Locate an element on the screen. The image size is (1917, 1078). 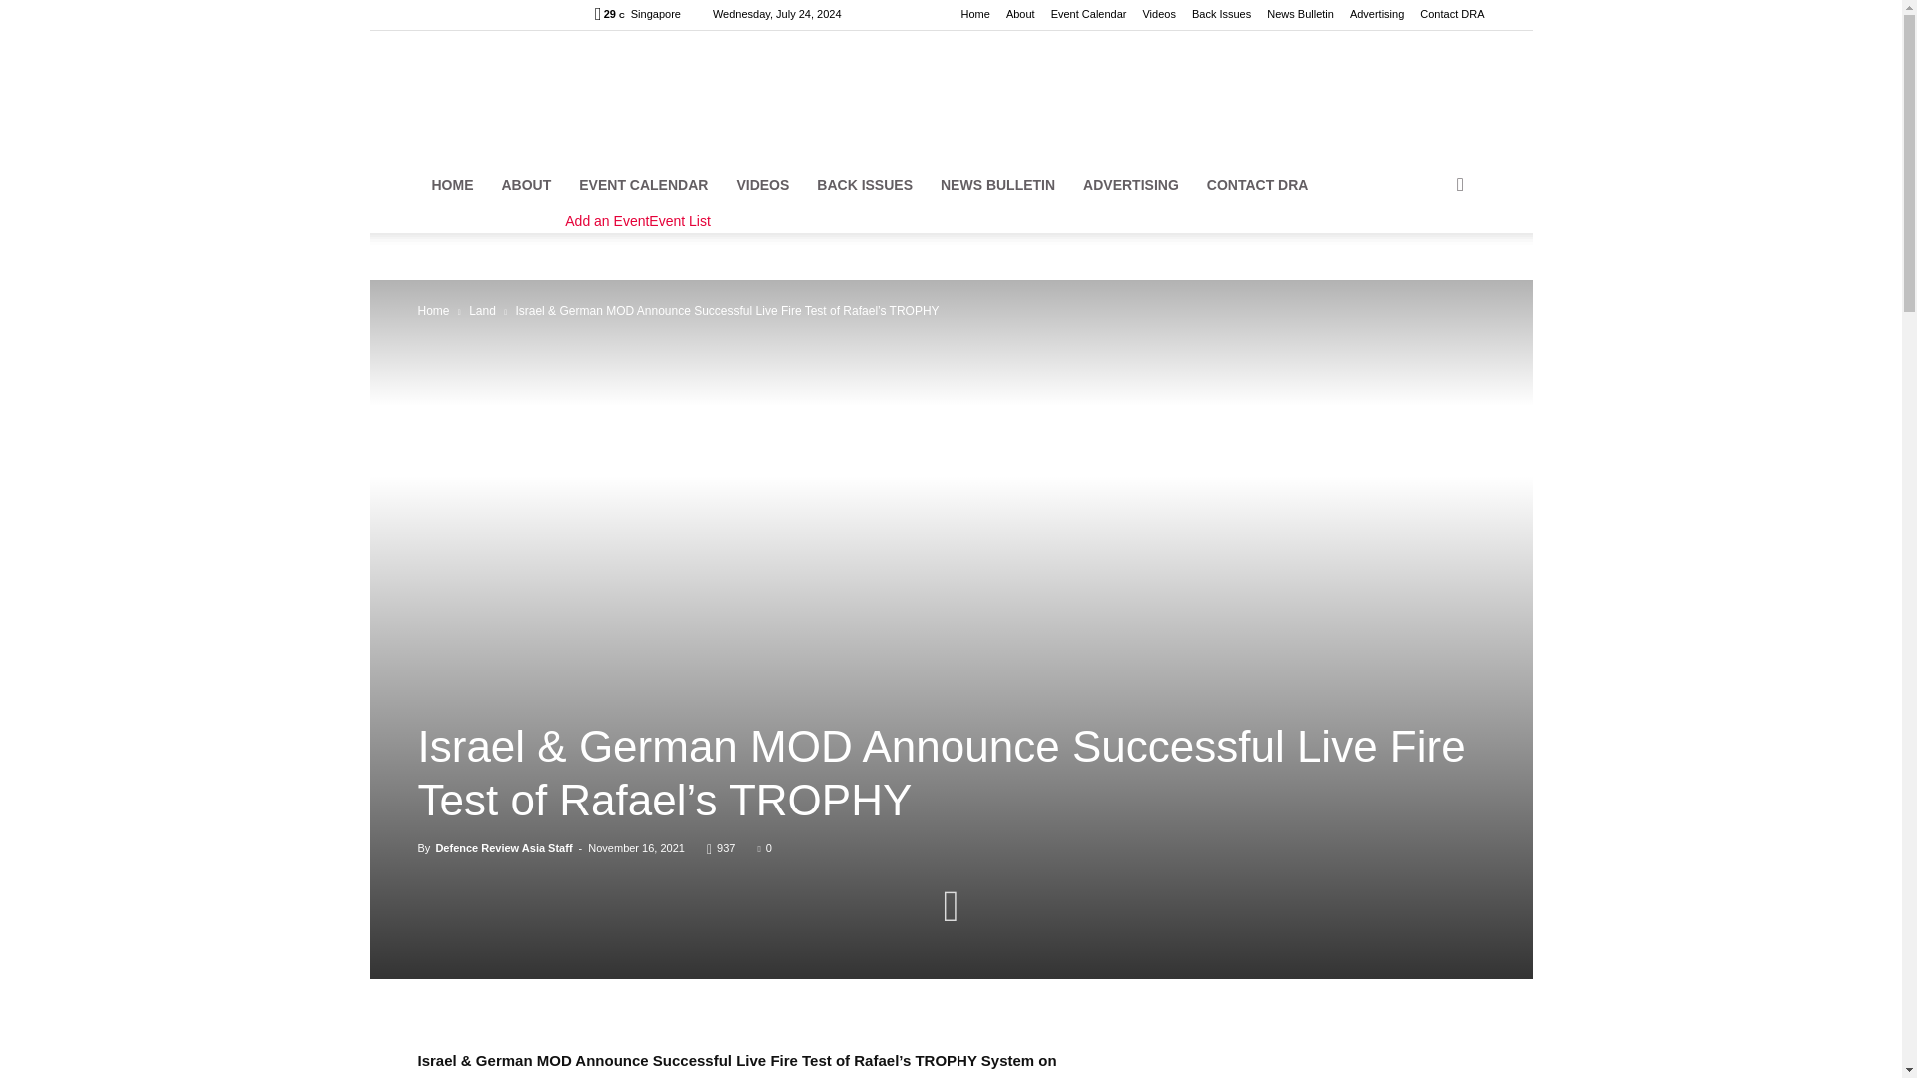
View all posts in Land is located at coordinates (483, 310).